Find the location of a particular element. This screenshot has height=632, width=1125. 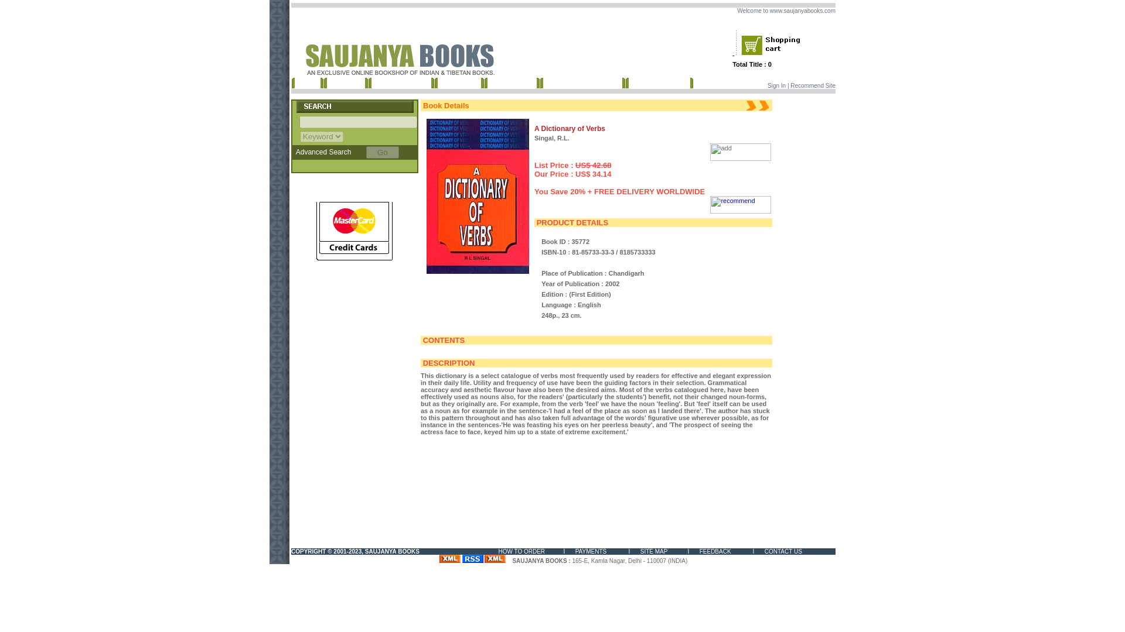

FEEDBACK is located at coordinates (715, 551).